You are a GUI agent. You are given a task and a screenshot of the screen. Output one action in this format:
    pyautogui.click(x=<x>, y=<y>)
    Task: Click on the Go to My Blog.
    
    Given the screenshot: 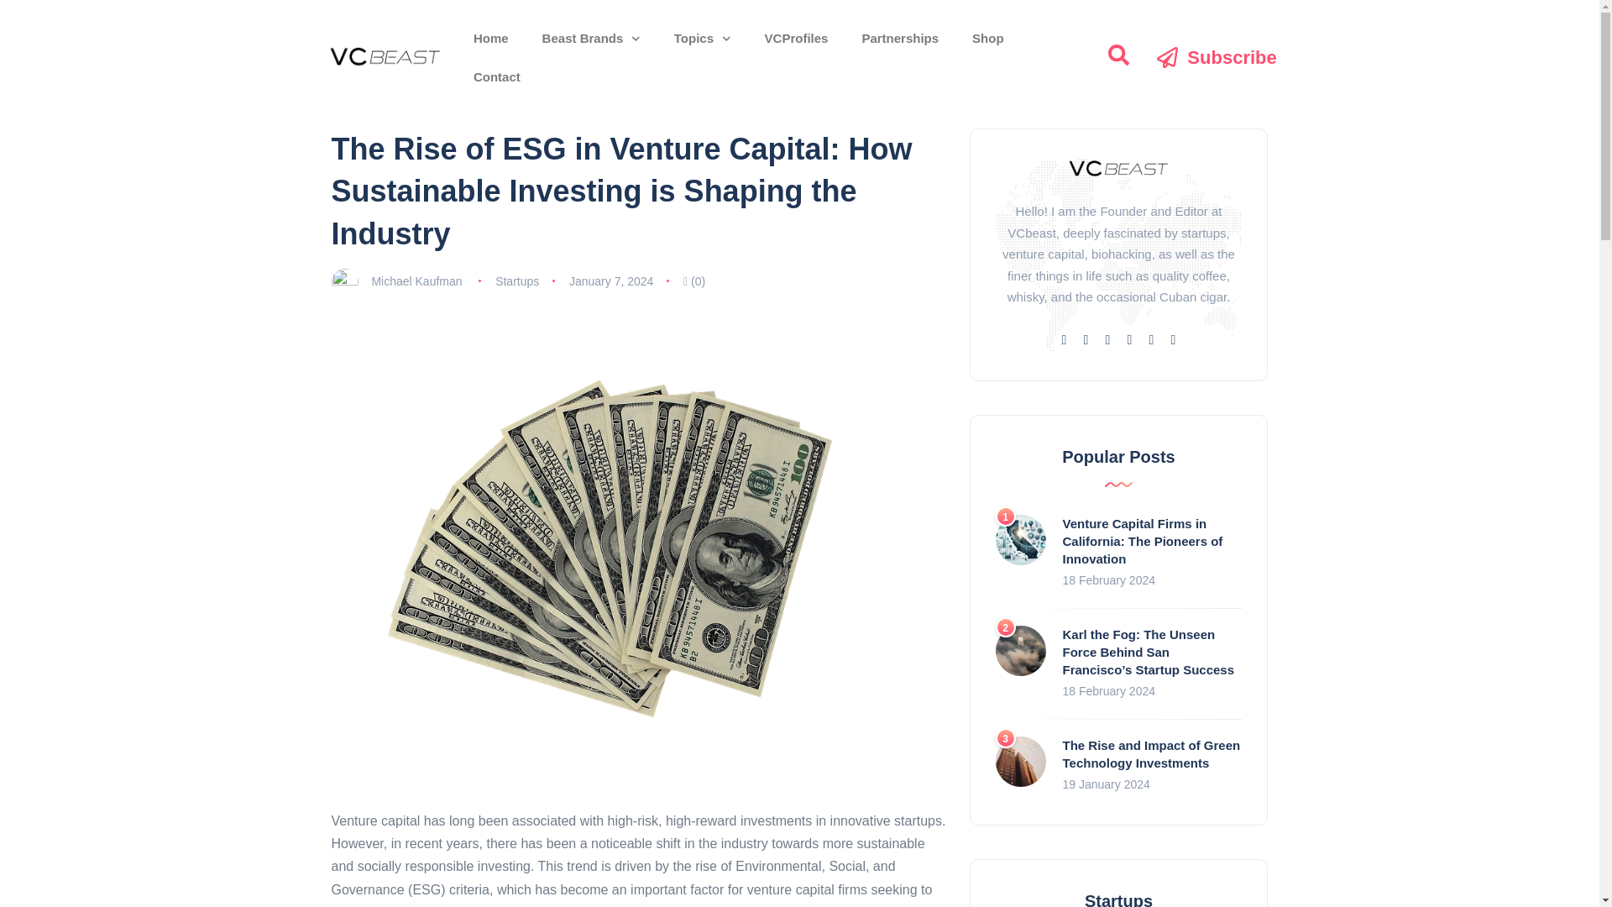 What is the action you would take?
    pyautogui.click(x=352, y=101)
    